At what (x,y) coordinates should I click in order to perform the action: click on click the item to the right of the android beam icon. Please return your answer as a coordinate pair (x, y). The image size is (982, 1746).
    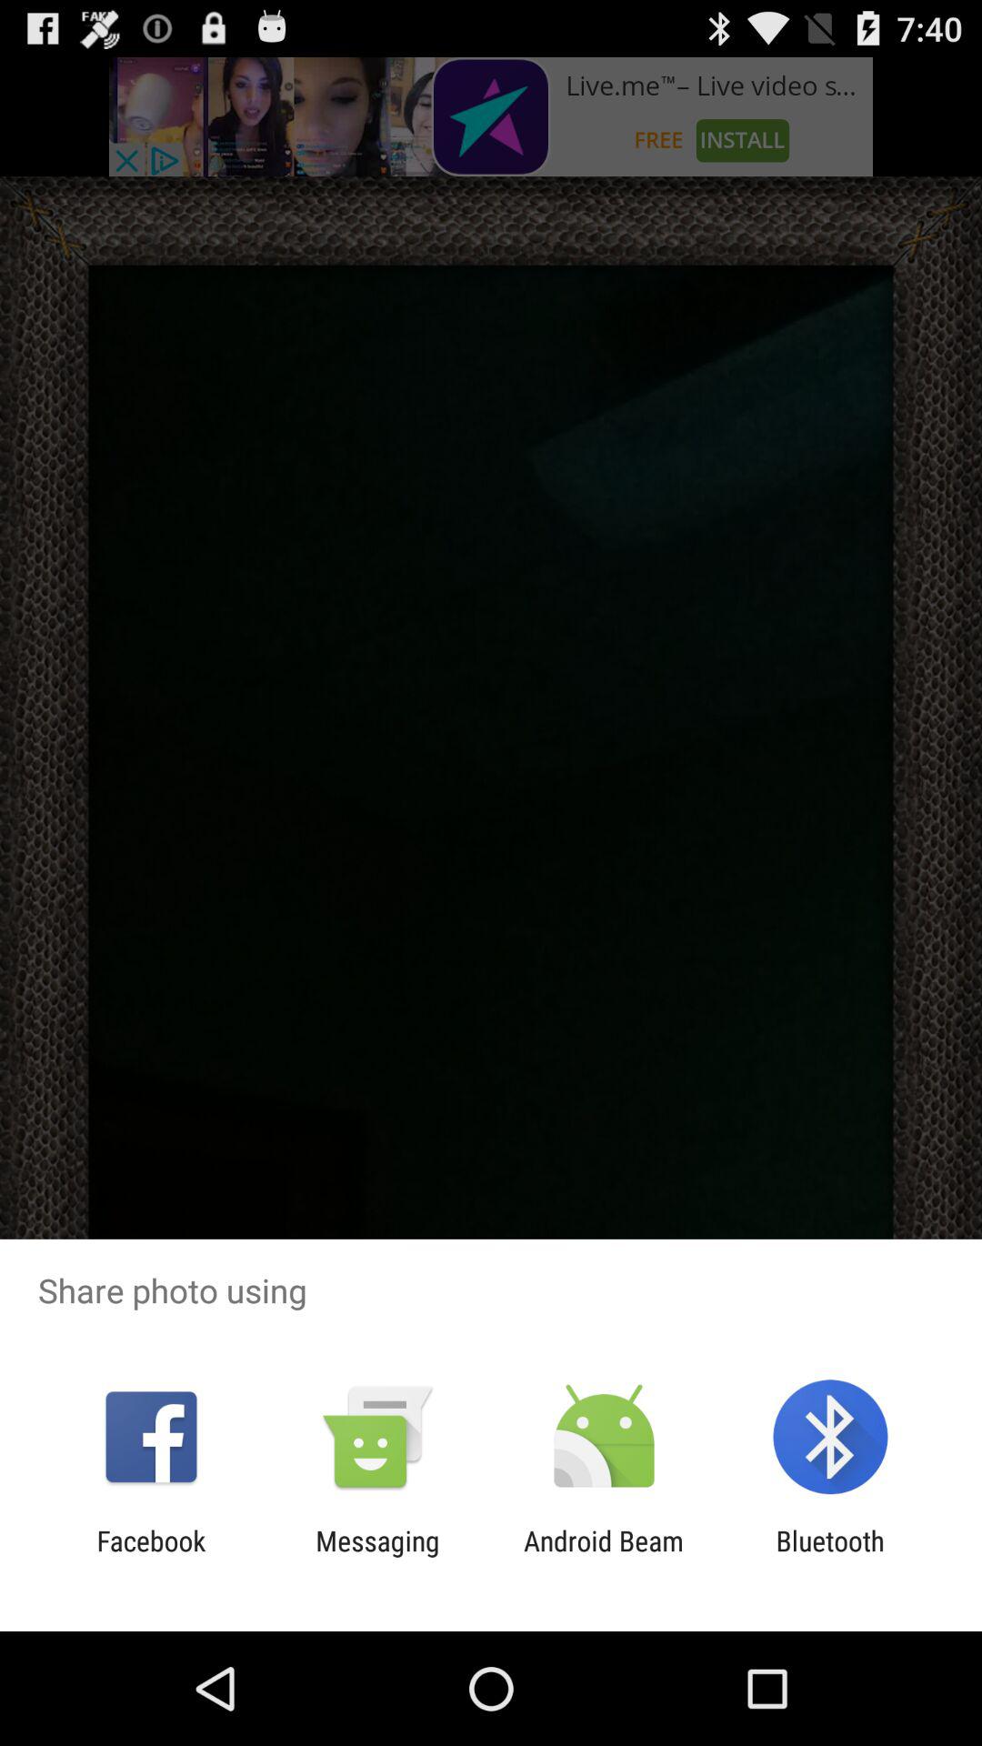
    Looking at the image, I should click on (829, 1557).